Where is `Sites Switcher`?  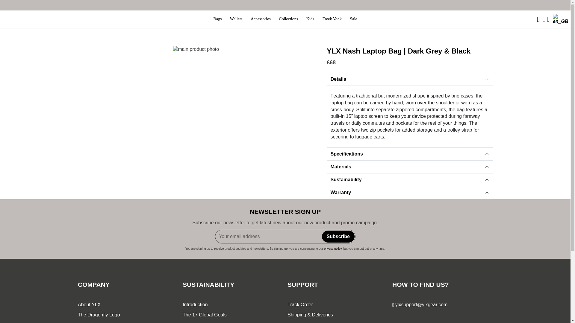 Sites Switcher is located at coordinates (561, 19).